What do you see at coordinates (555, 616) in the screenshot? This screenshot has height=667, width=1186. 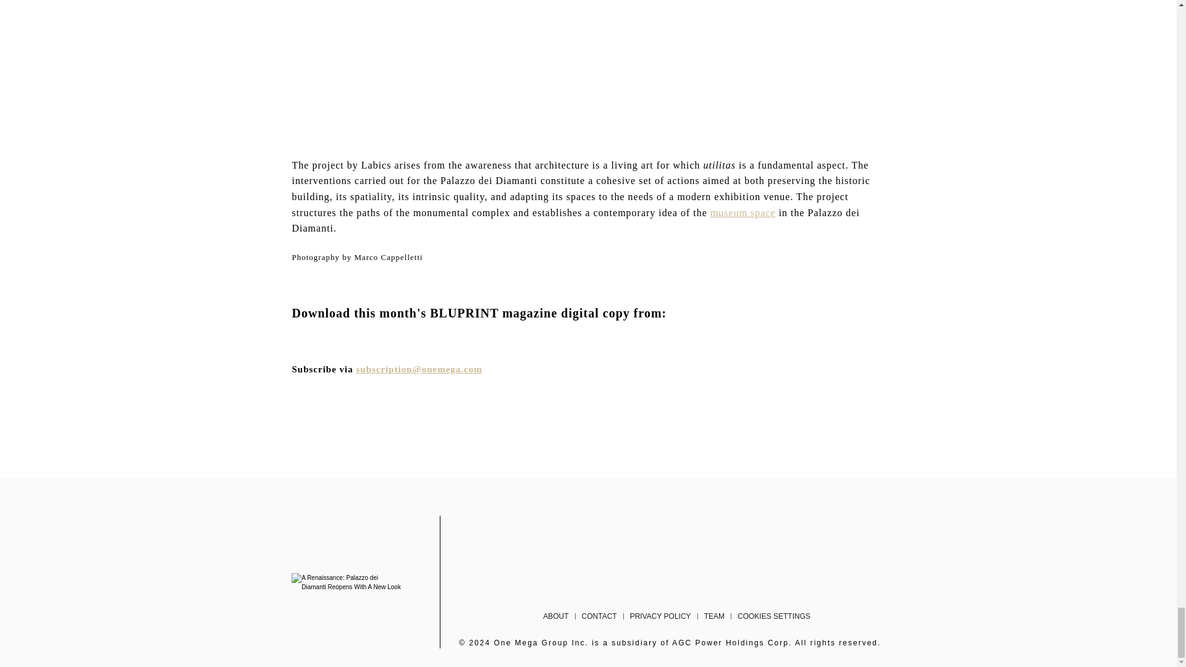 I see `ABOUT` at bounding box center [555, 616].